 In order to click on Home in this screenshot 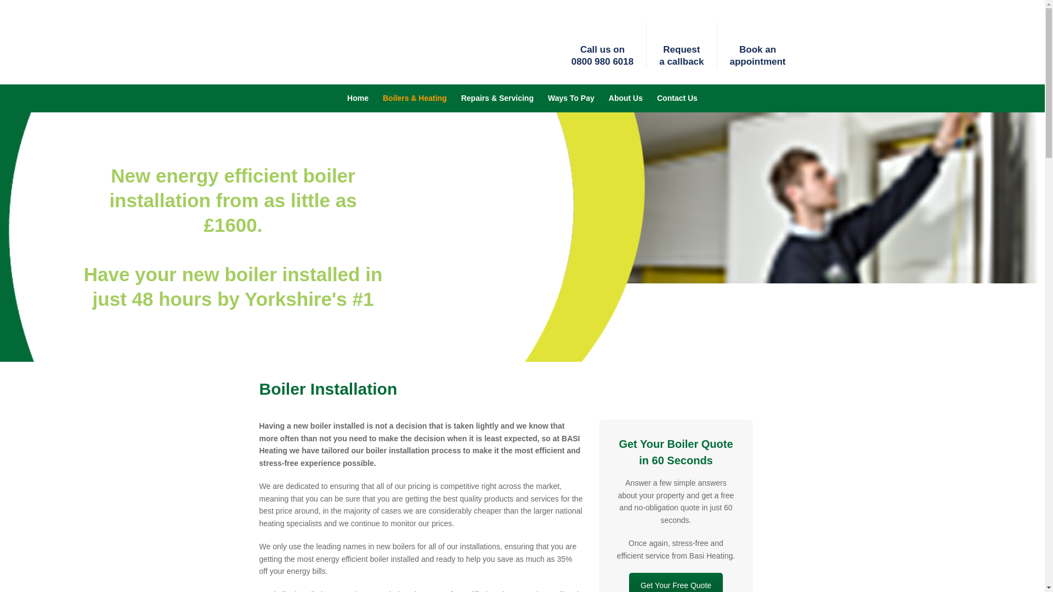, I will do `click(361, 99)`.